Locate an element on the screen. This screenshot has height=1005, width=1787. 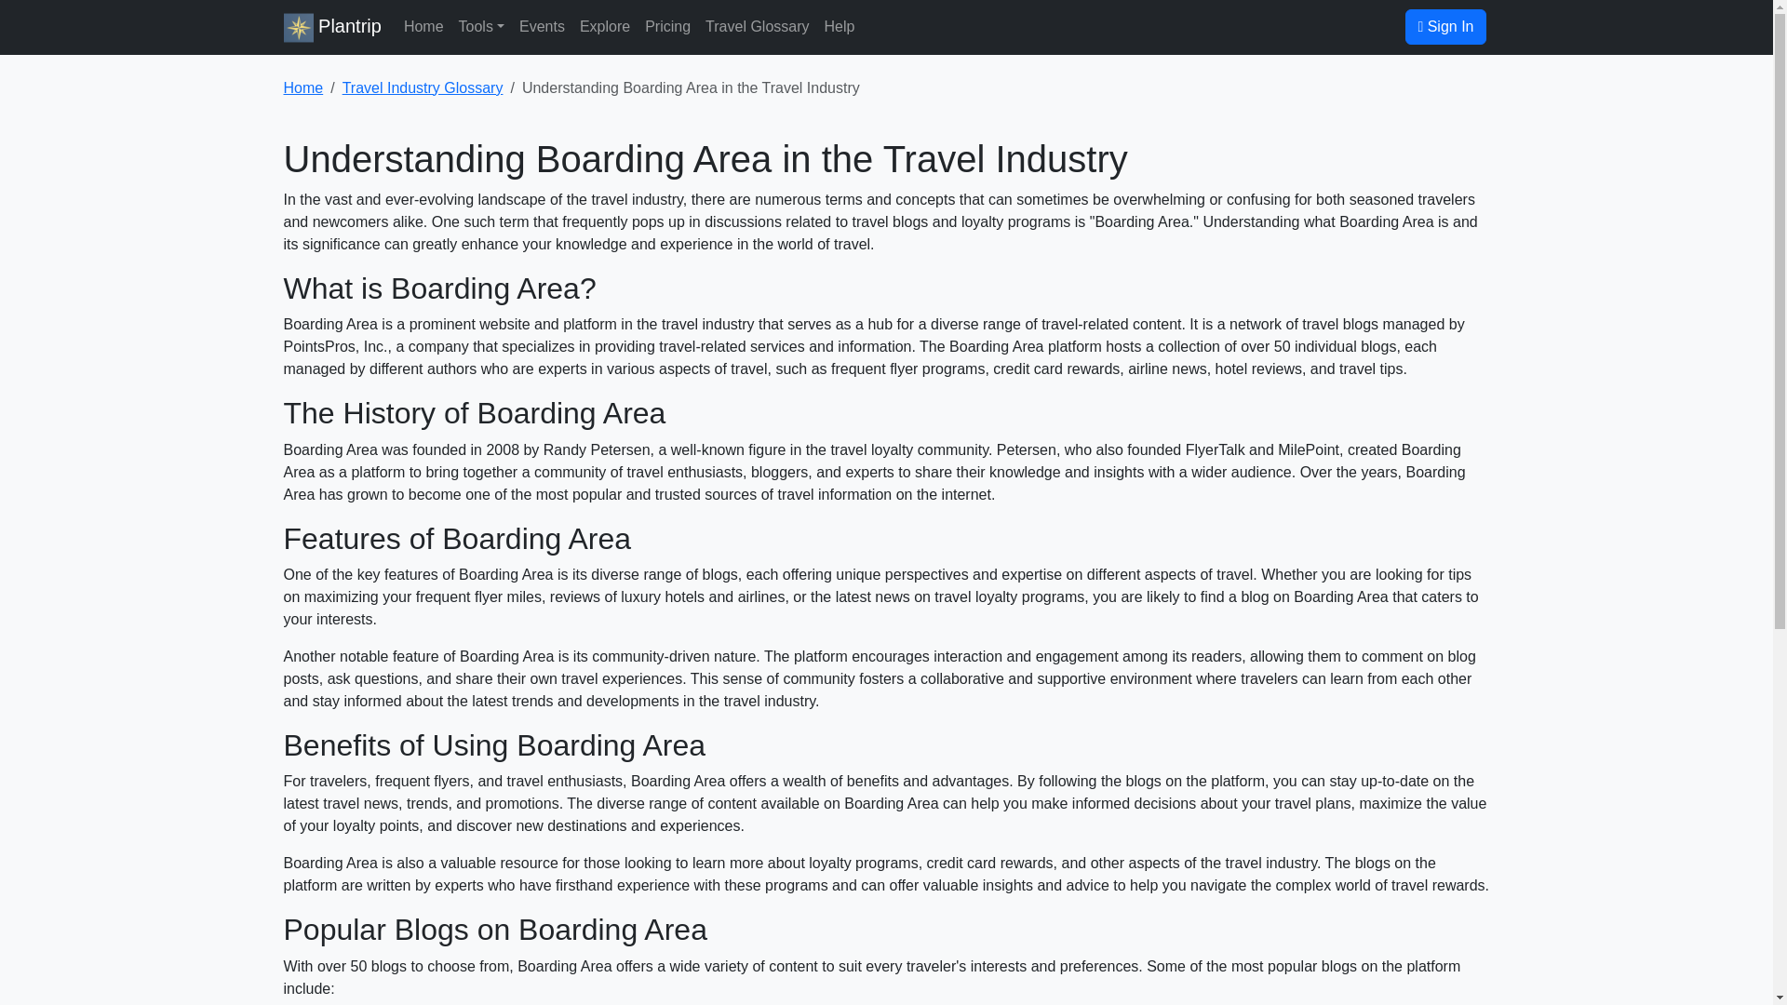
Home is located at coordinates (302, 87).